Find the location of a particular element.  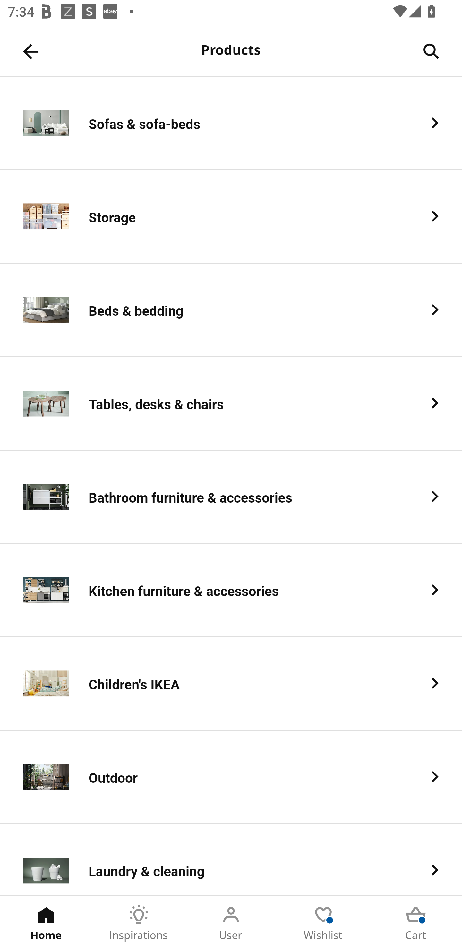

Laundry & cleaning is located at coordinates (231, 859).